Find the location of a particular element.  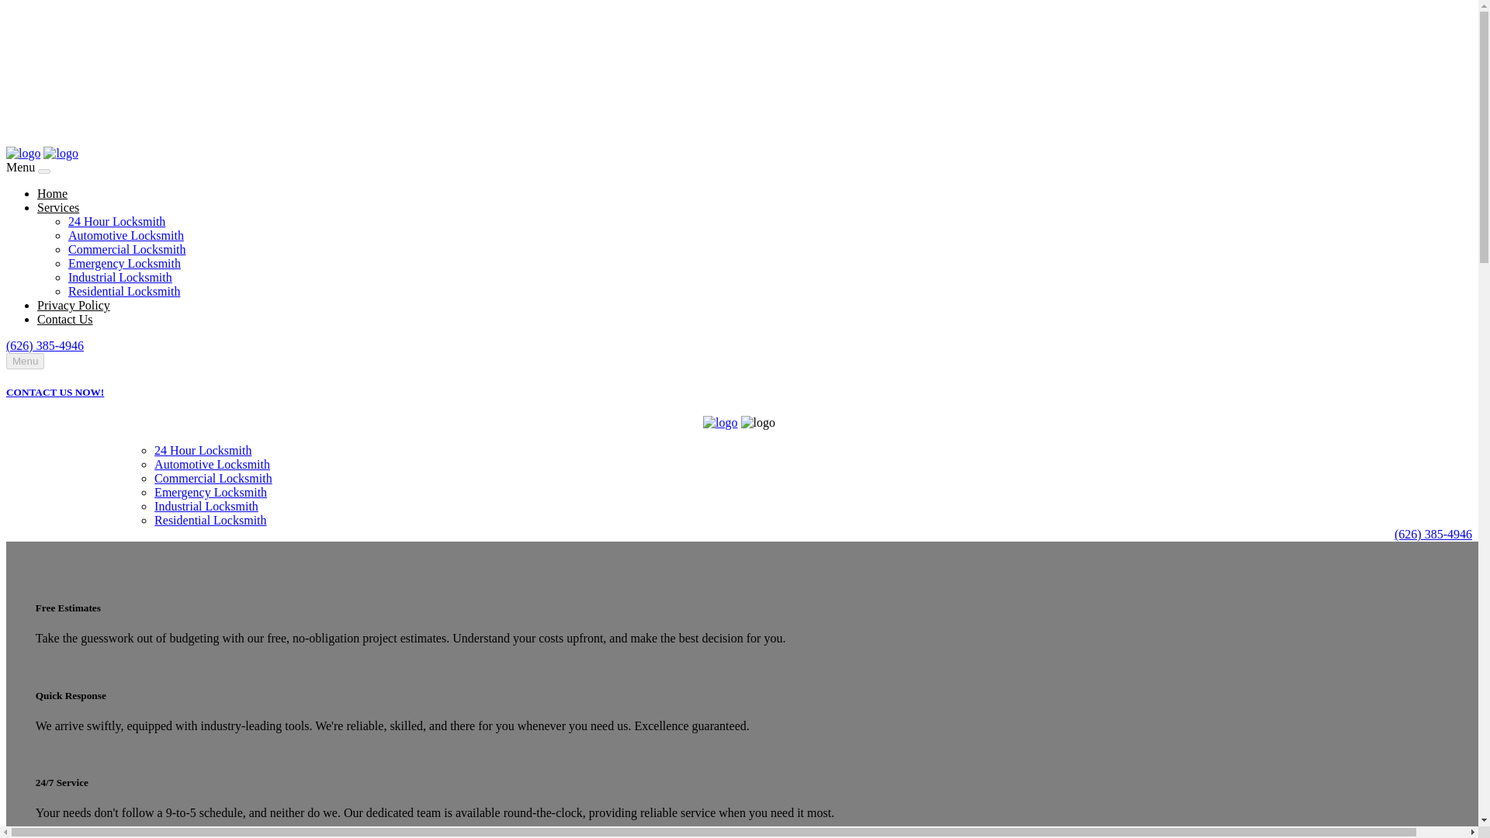

Privacy Policy is located at coordinates (74, 304).